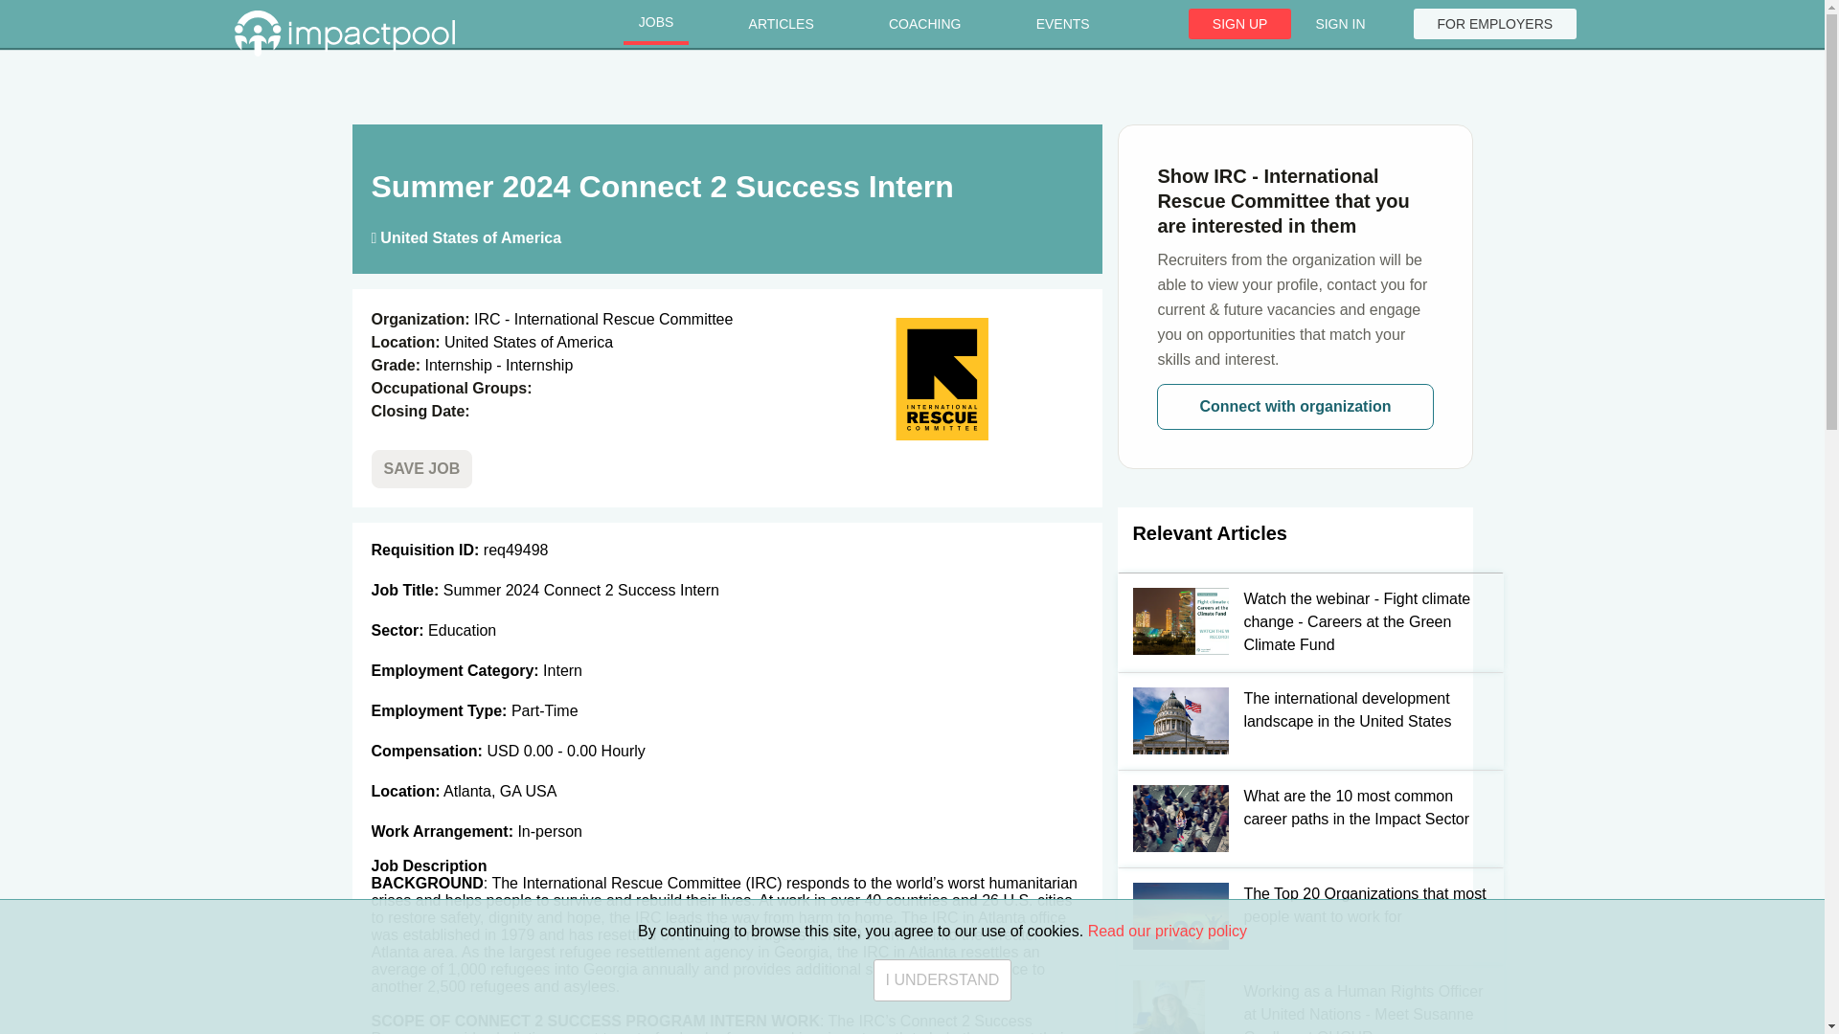 The width and height of the screenshot is (1839, 1034). I want to click on FOR EMPLOYERS, so click(1496, 23).